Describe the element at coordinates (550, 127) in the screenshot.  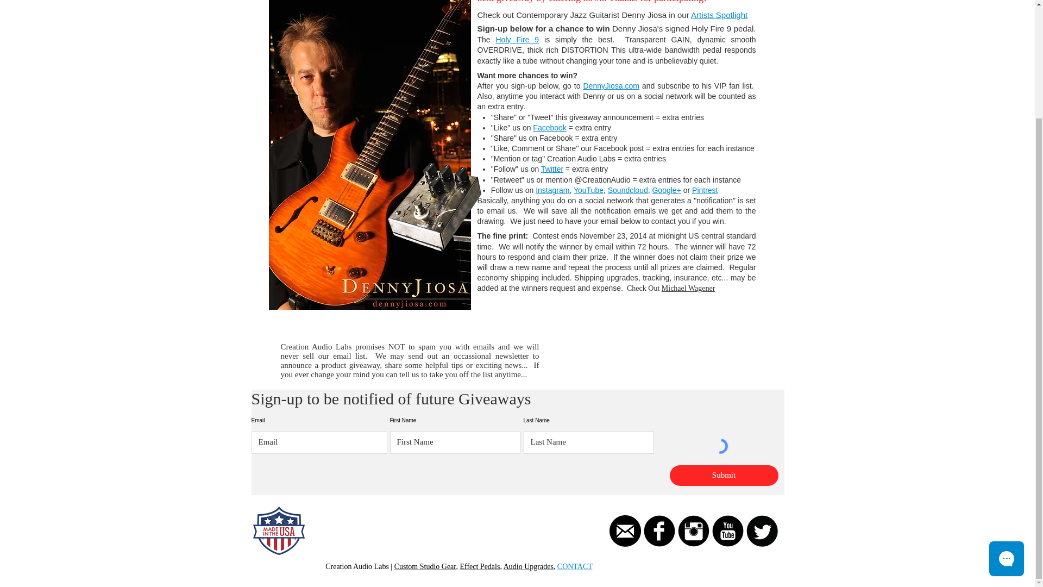
I see `Facebook` at that location.